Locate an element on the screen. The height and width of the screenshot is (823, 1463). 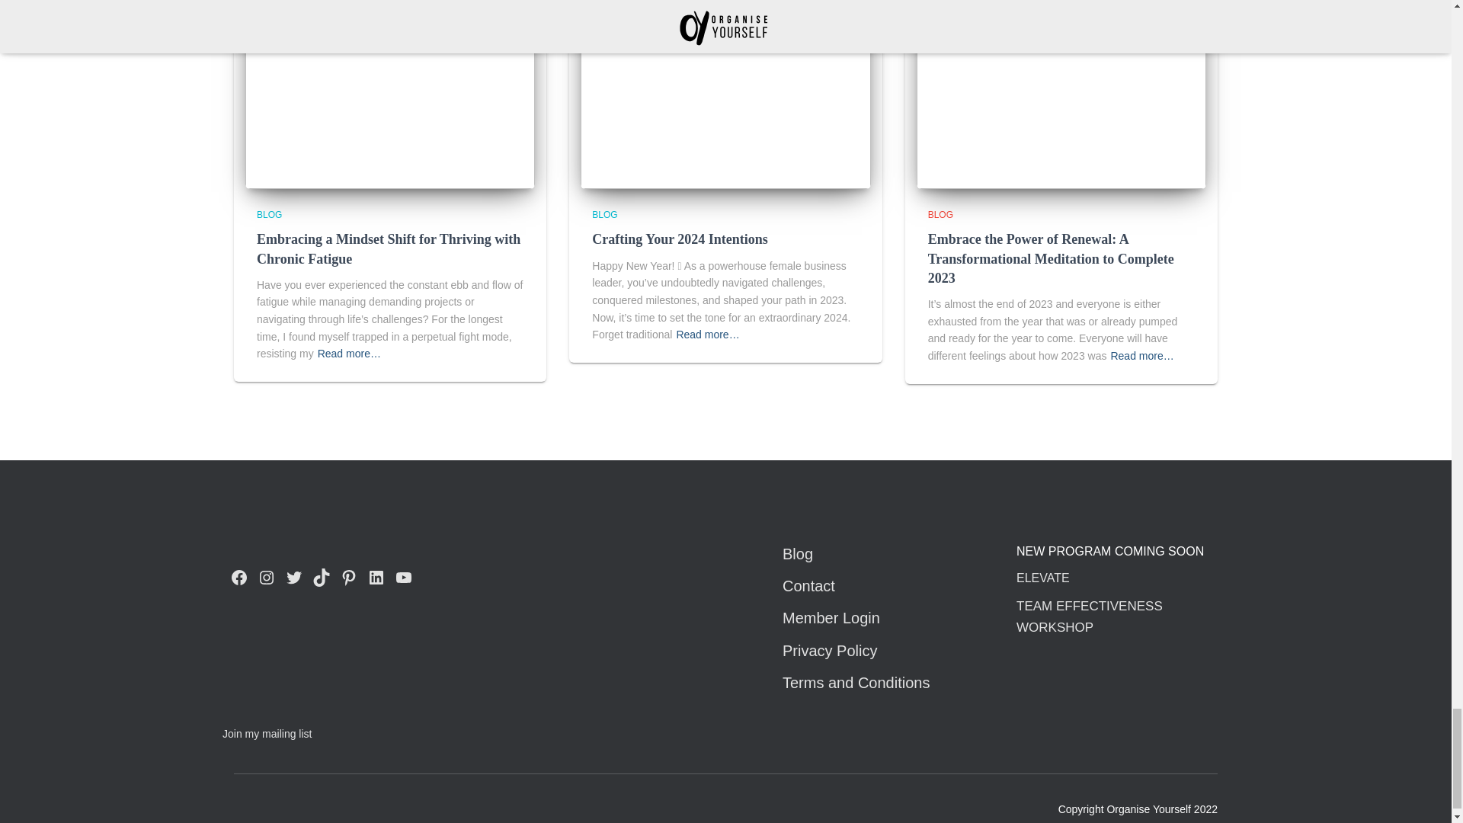
Crafting Your 2024 Intentions is located at coordinates (680, 239).